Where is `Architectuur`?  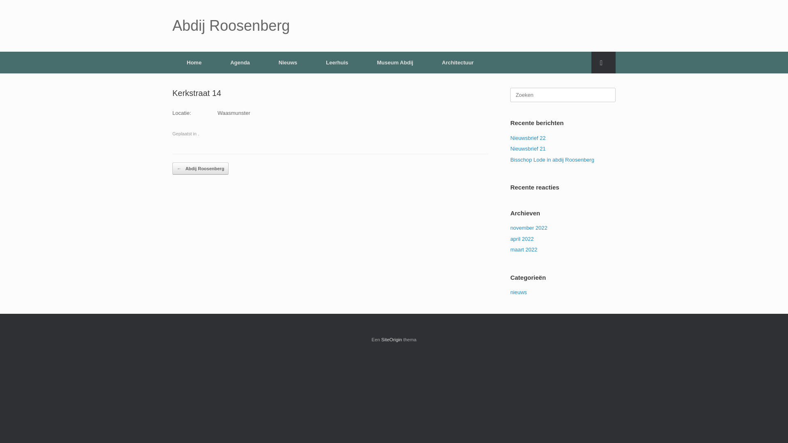
Architectuur is located at coordinates (458, 62).